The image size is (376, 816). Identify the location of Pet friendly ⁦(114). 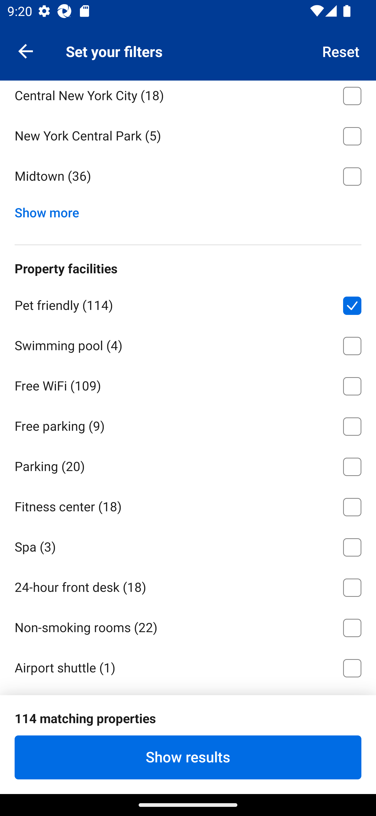
(188, 304).